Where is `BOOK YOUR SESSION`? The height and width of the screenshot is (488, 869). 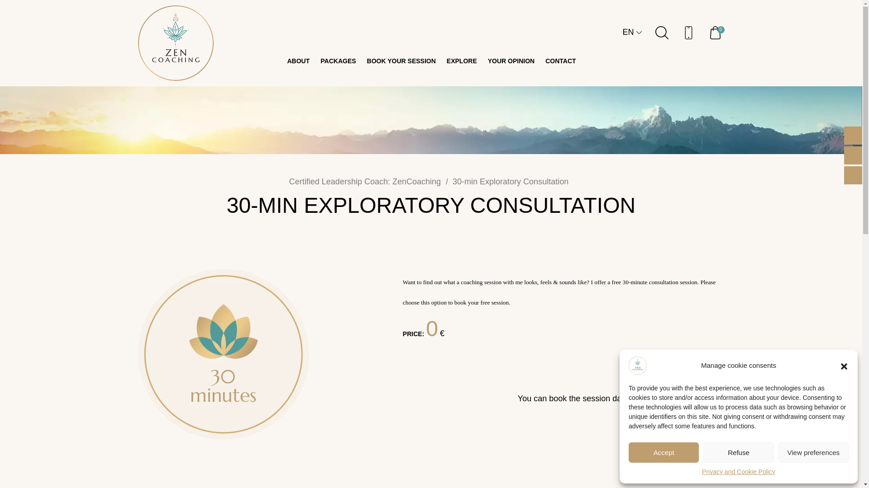
BOOK YOUR SESSION is located at coordinates (401, 61).